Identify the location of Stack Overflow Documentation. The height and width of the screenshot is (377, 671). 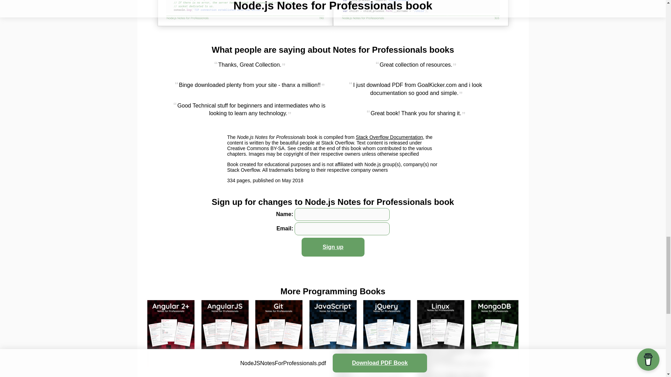
(389, 137).